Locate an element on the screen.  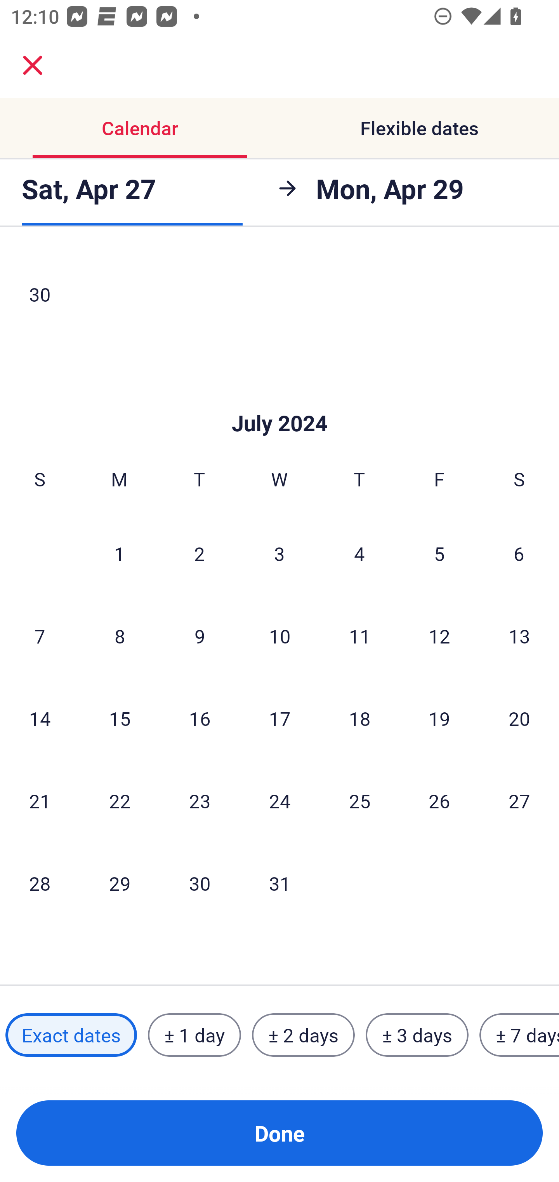
6 Saturday, July 6, 2024 is located at coordinates (519, 554).